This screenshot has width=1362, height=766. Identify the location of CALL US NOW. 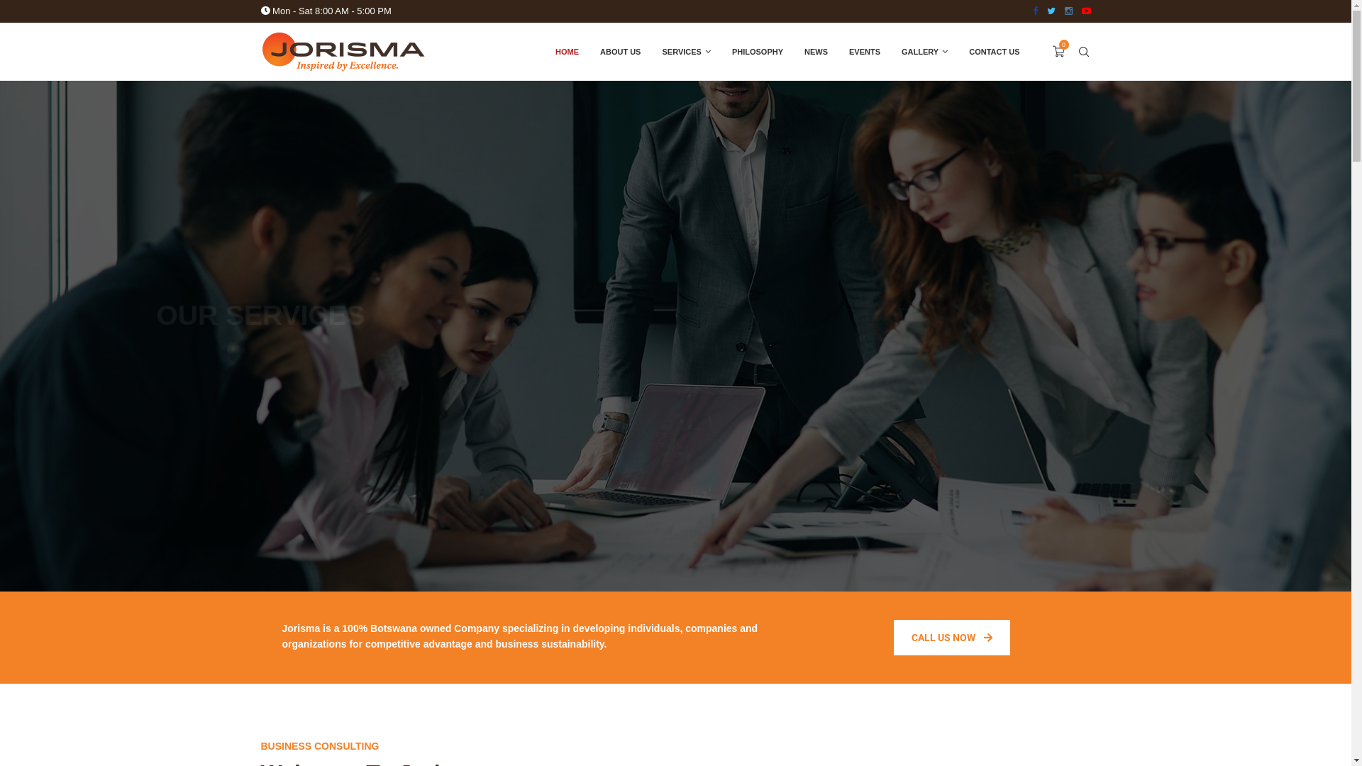
(952, 638).